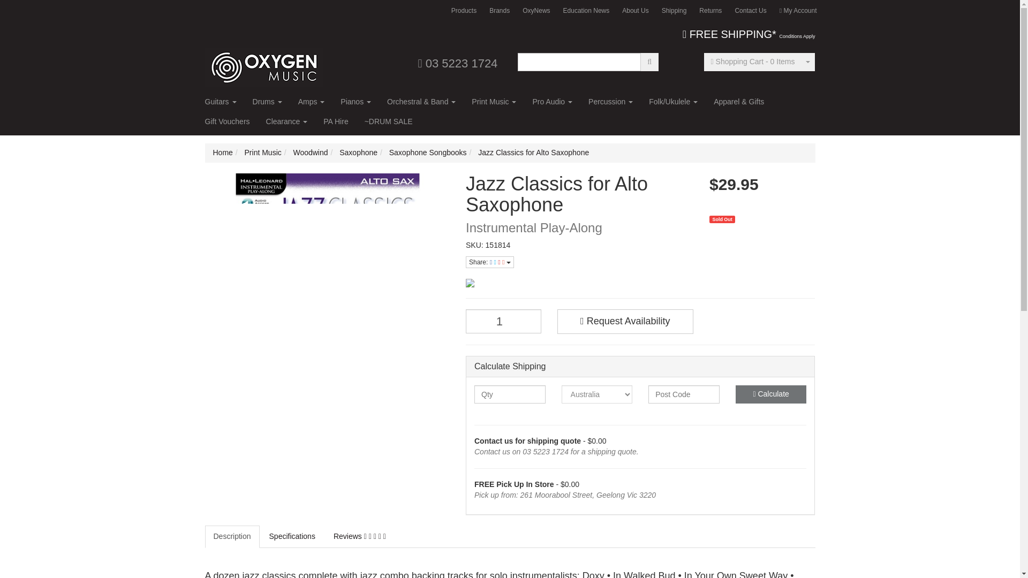  Describe the element at coordinates (649, 62) in the screenshot. I see `Search` at that location.